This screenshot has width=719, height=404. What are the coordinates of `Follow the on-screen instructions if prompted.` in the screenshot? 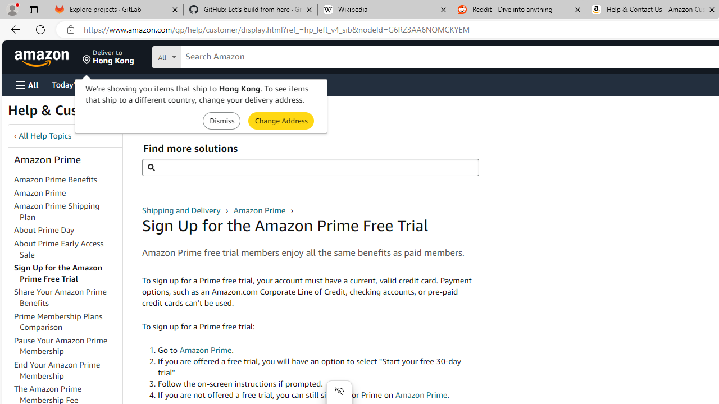 It's located at (318, 384).